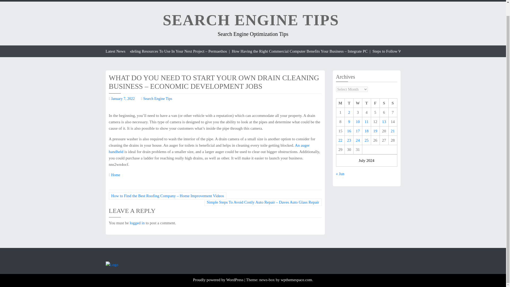  I want to click on Tuesday, so click(349, 103).